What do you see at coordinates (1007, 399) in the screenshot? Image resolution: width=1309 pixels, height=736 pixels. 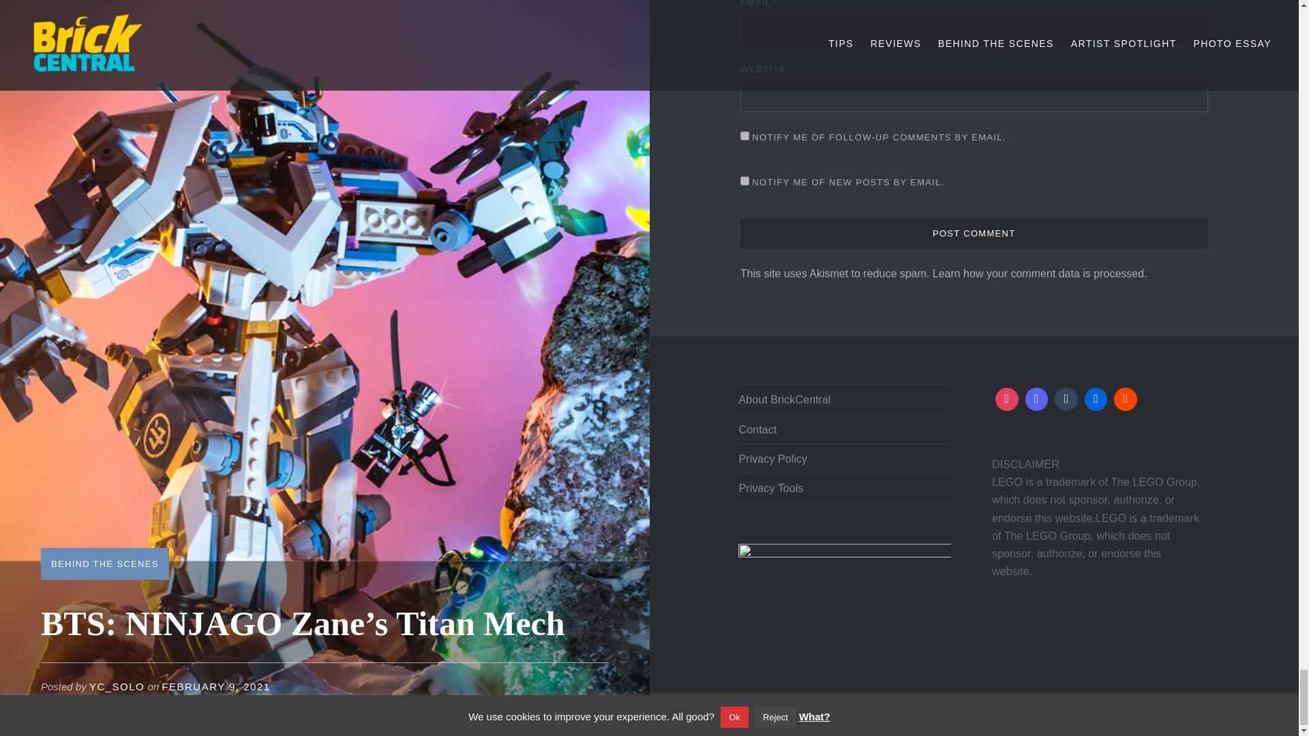 I see `Instagram` at bounding box center [1007, 399].